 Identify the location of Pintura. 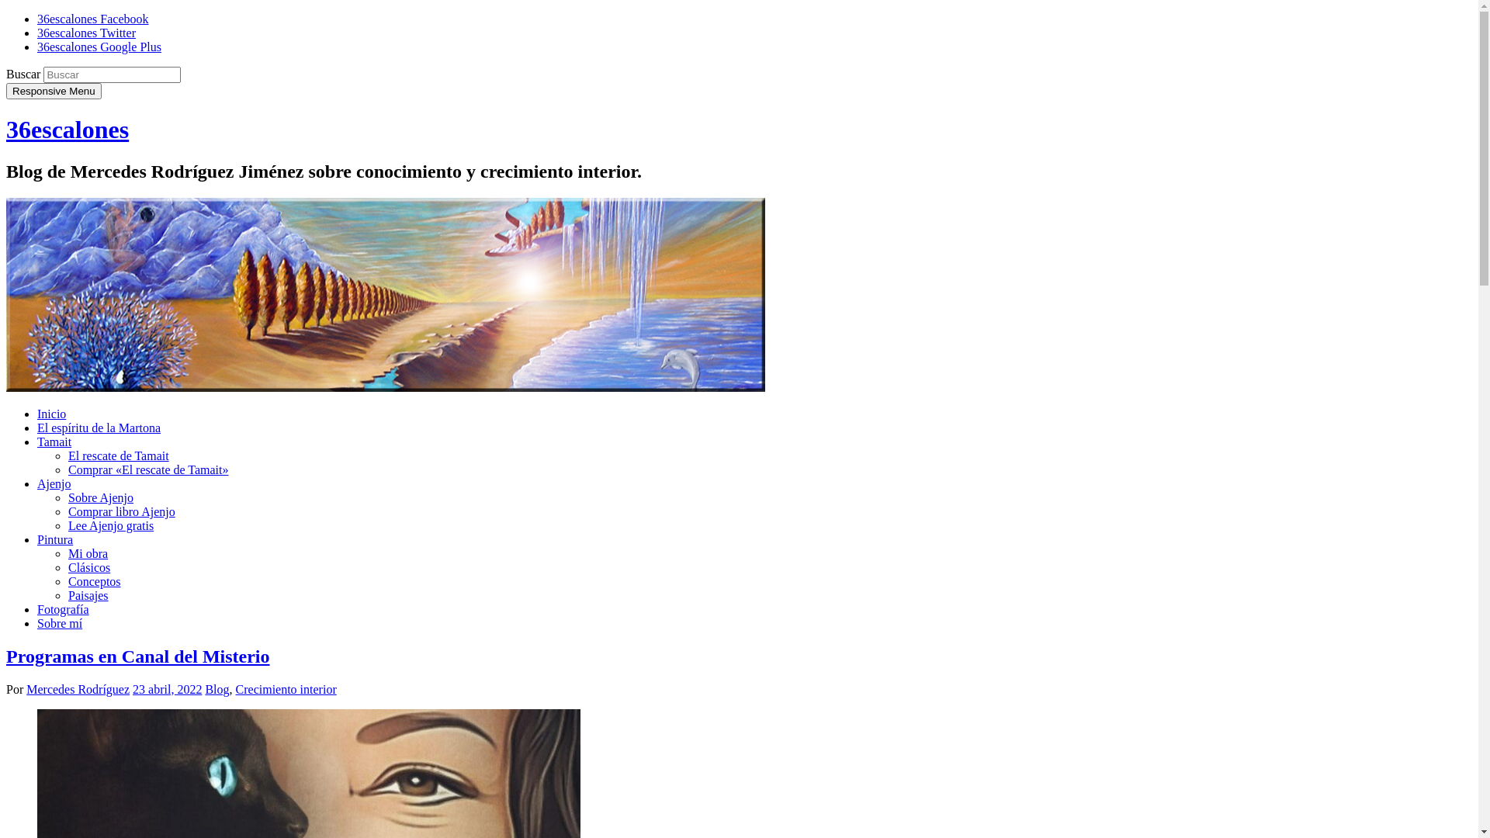
(55, 540).